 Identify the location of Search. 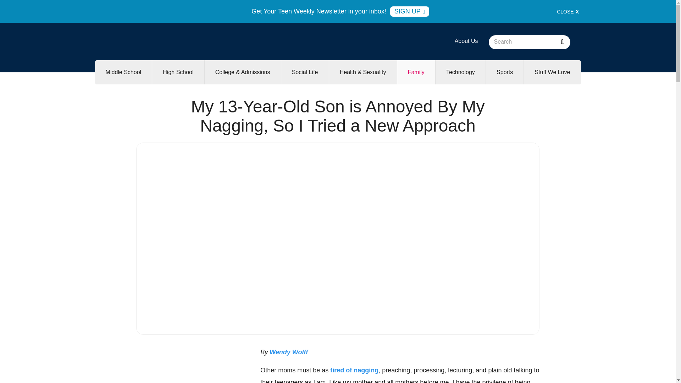
(562, 42).